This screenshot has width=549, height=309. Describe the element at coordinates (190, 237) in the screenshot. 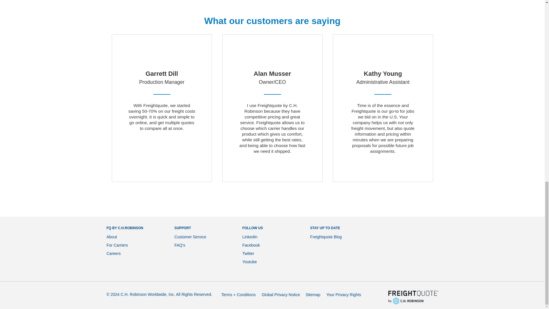

I see `Customer Service` at that location.